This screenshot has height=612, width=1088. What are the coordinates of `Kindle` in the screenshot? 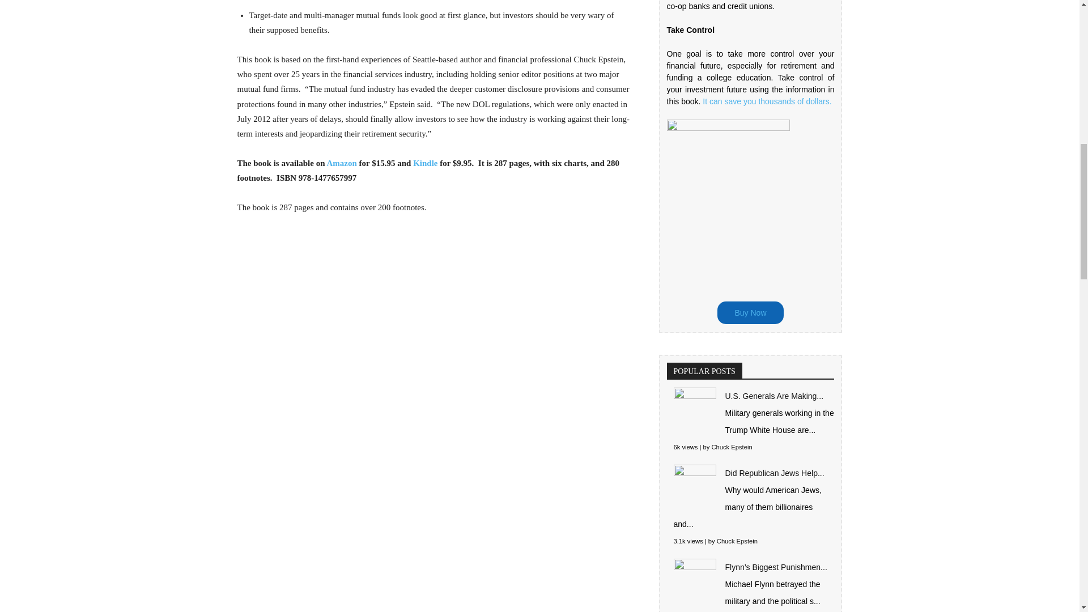 It's located at (426, 163).